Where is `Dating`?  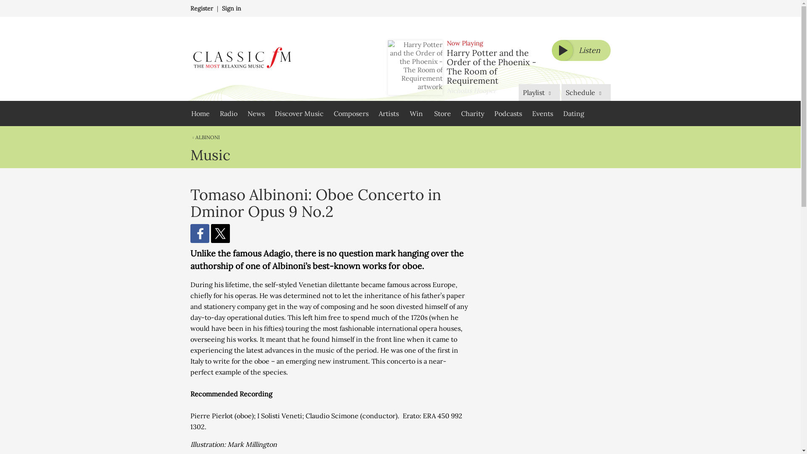 Dating is located at coordinates (573, 113).